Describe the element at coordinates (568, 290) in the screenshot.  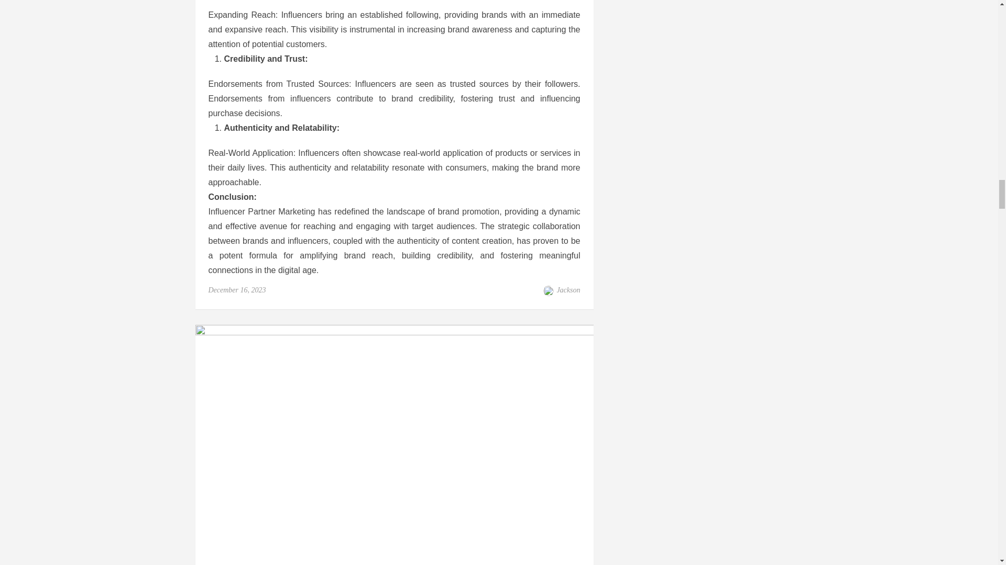
I see `Jackson` at that location.